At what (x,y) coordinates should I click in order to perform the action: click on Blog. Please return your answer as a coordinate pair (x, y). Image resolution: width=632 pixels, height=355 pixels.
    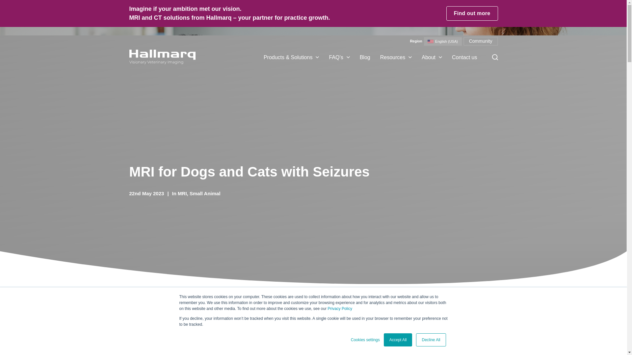
    Looking at the image, I should click on (365, 57).